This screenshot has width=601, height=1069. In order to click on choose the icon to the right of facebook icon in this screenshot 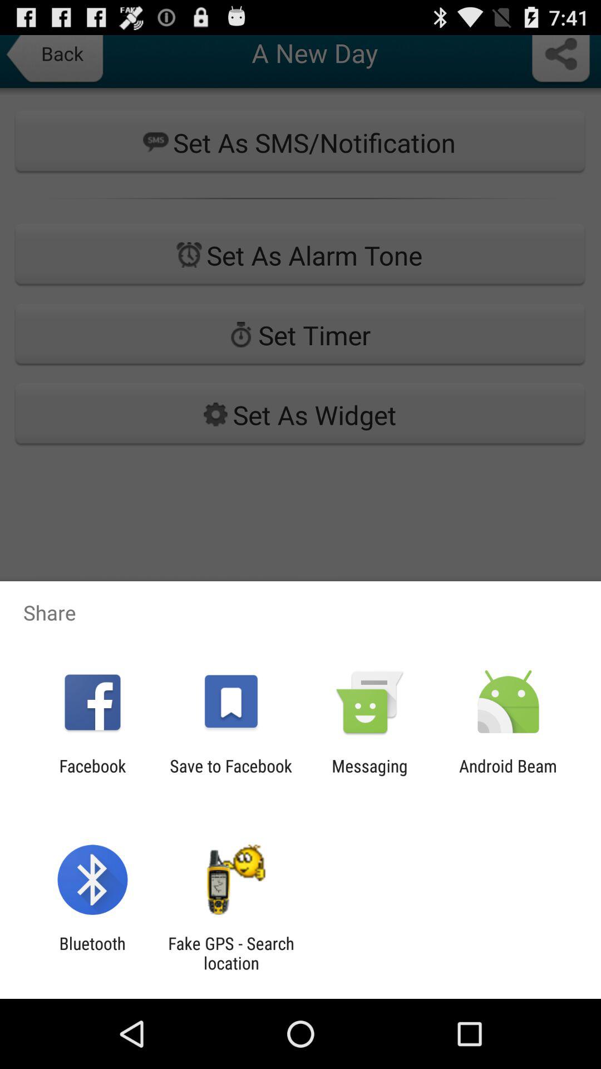, I will do `click(230, 776)`.